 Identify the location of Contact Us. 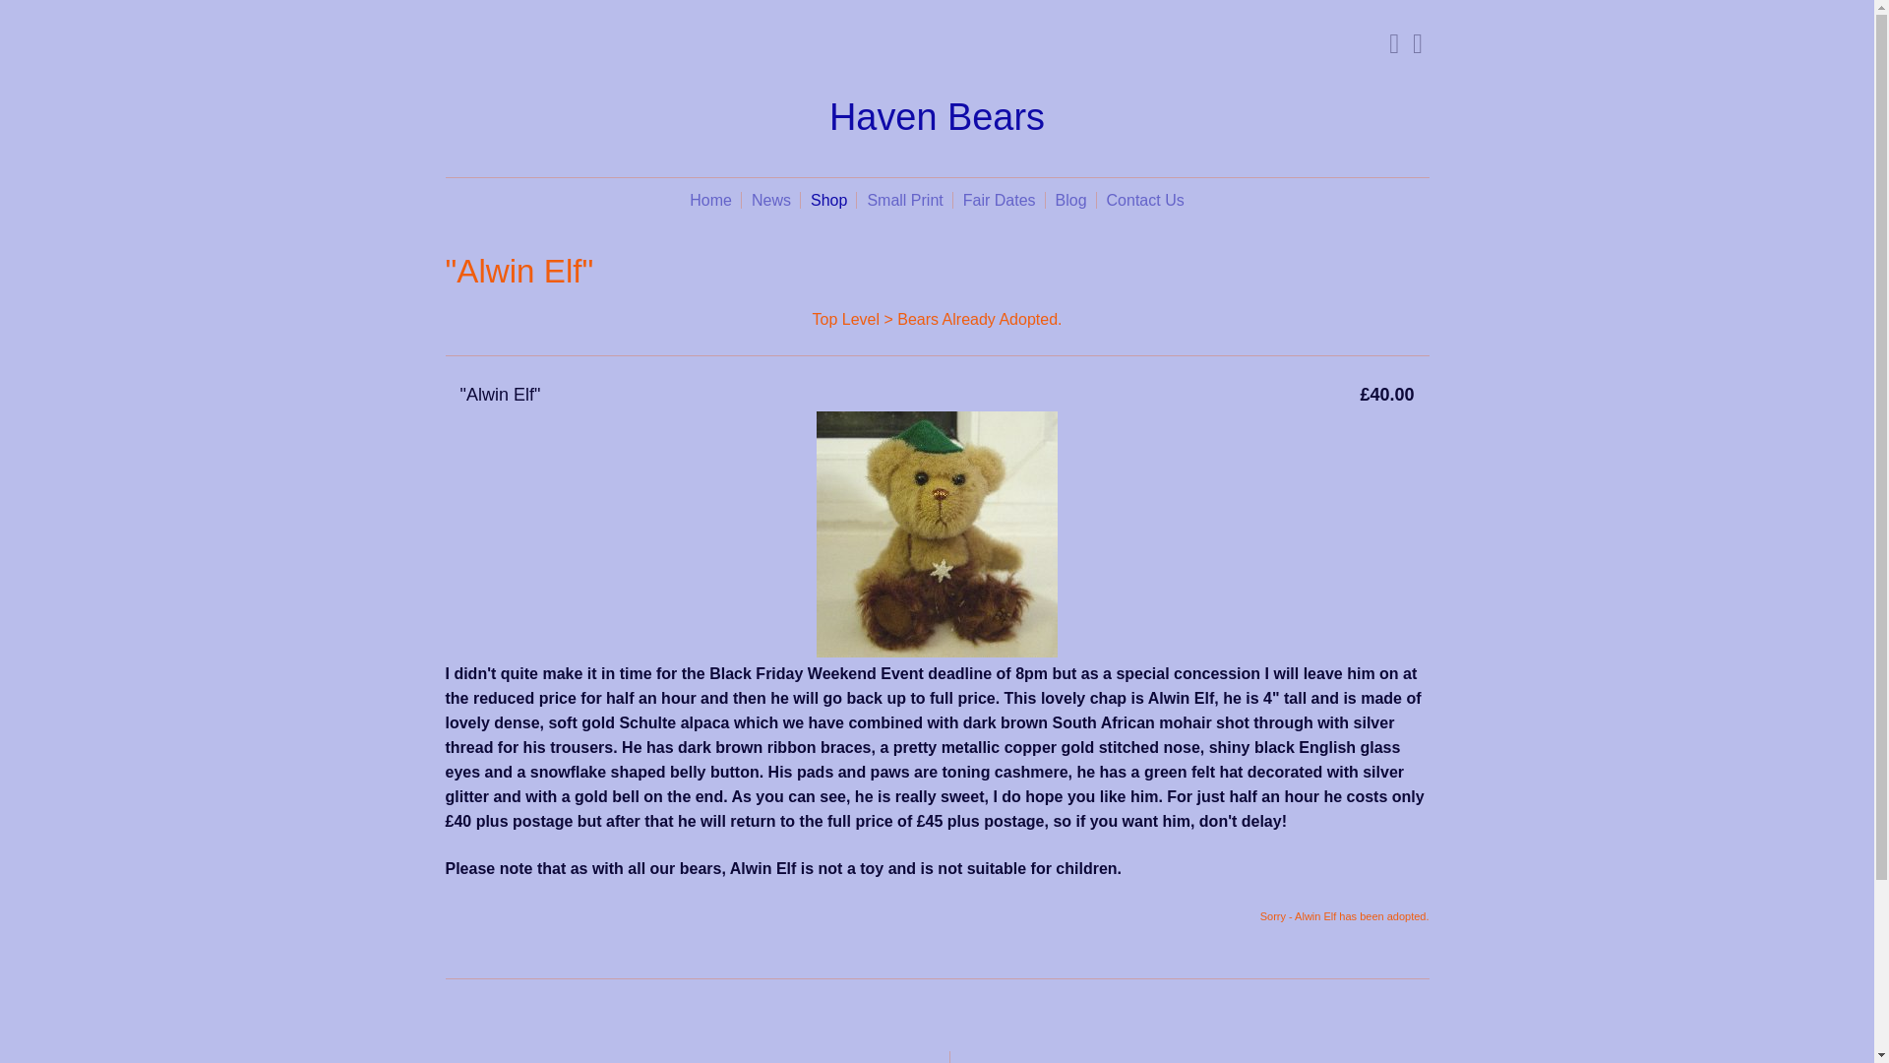
(1145, 200).